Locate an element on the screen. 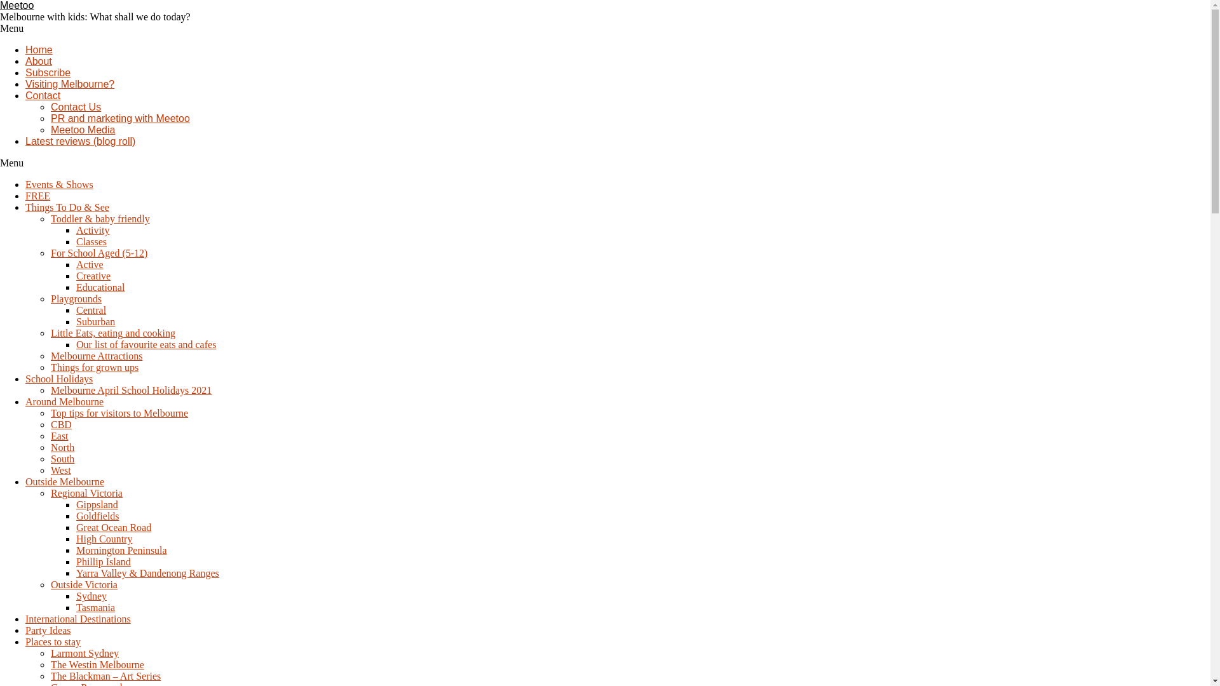  PR and marketing with Meetoo is located at coordinates (121, 118).